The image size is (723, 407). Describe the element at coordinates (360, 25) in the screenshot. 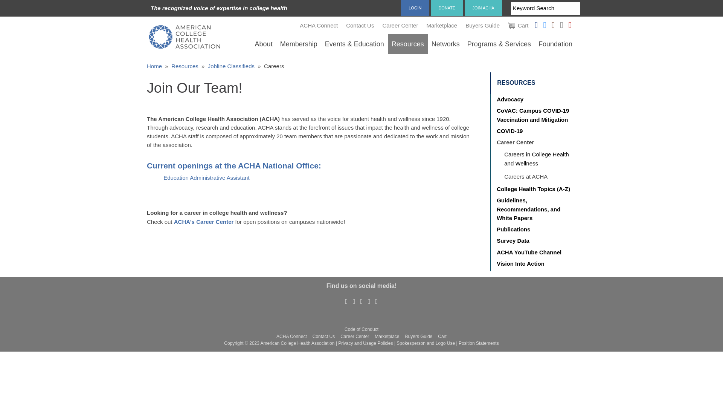

I see `Contact Us` at that location.